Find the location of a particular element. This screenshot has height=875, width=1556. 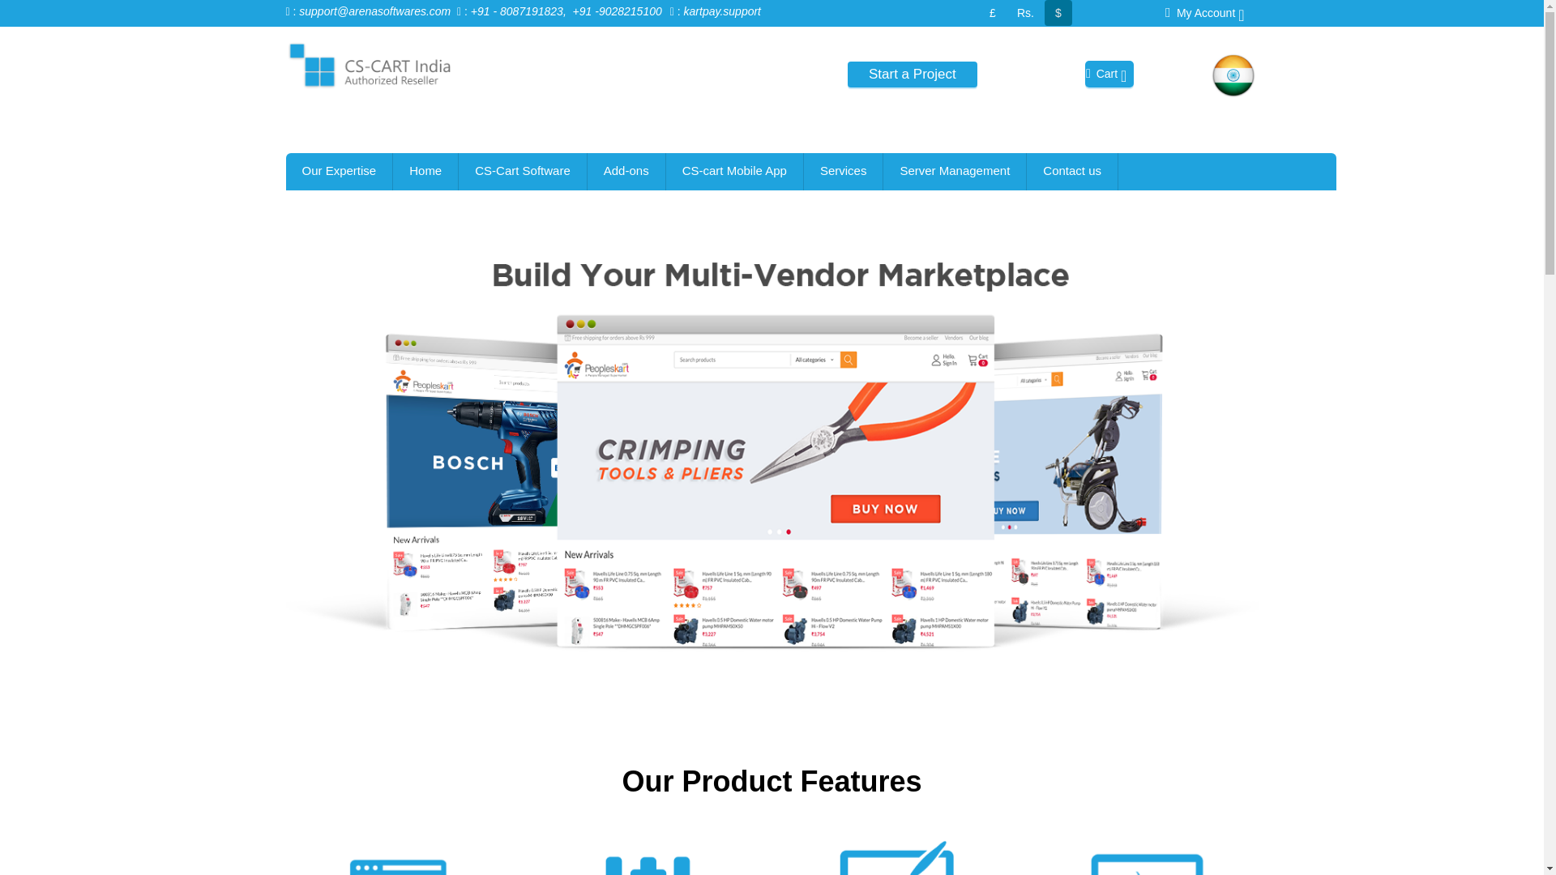

Our Expertise is located at coordinates (338, 172).